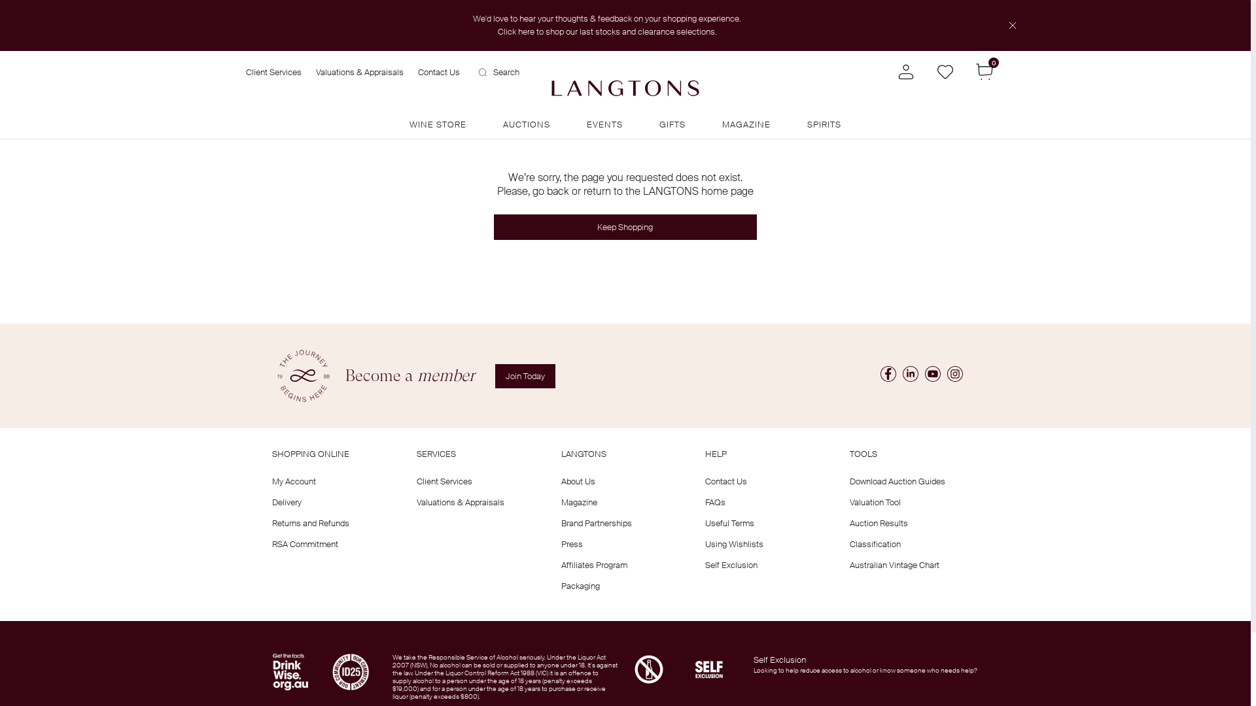 The image size is (1256, 706). What do you see at coordinates (580, 502) in the screenshot?
I see `Magazine` at bounding box center [580, 502].